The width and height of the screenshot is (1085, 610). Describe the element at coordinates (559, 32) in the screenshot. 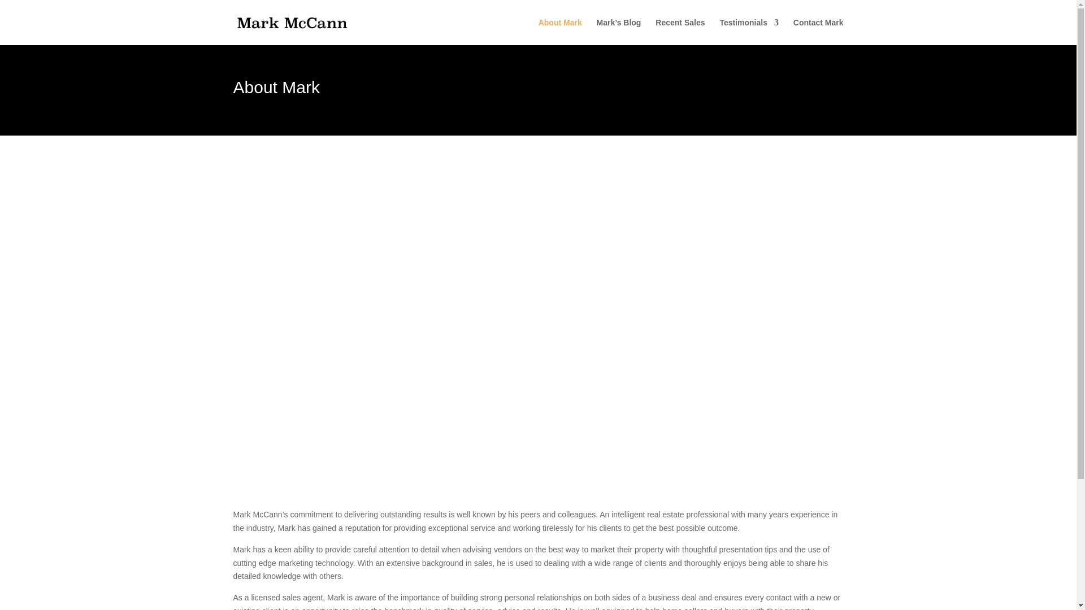

I see `About Mark` at that location.